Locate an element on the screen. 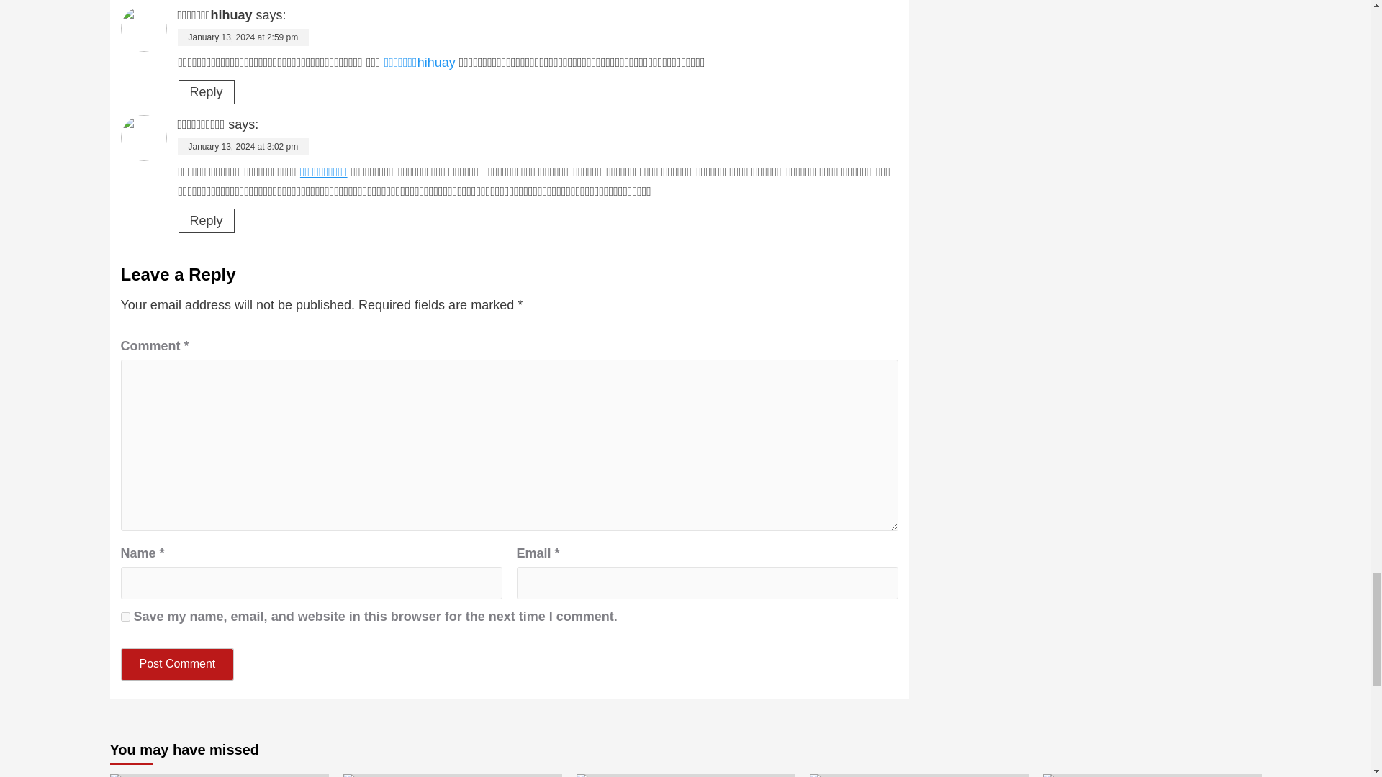 The height and width of the screenshot is (777, 1382). yes is located at coordinates (125, 617).